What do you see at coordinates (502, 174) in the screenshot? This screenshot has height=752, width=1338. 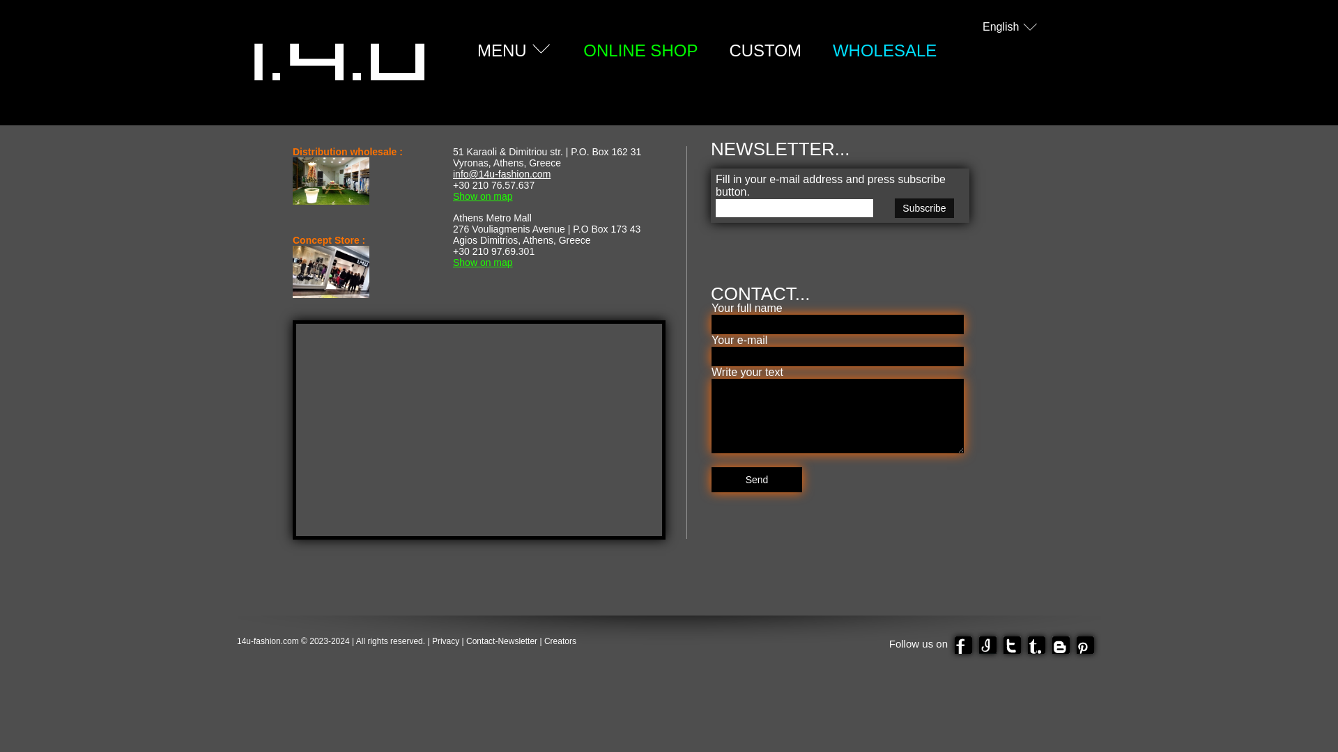 I see `info@14u-fashion.com` at bounding box center [502, 174].